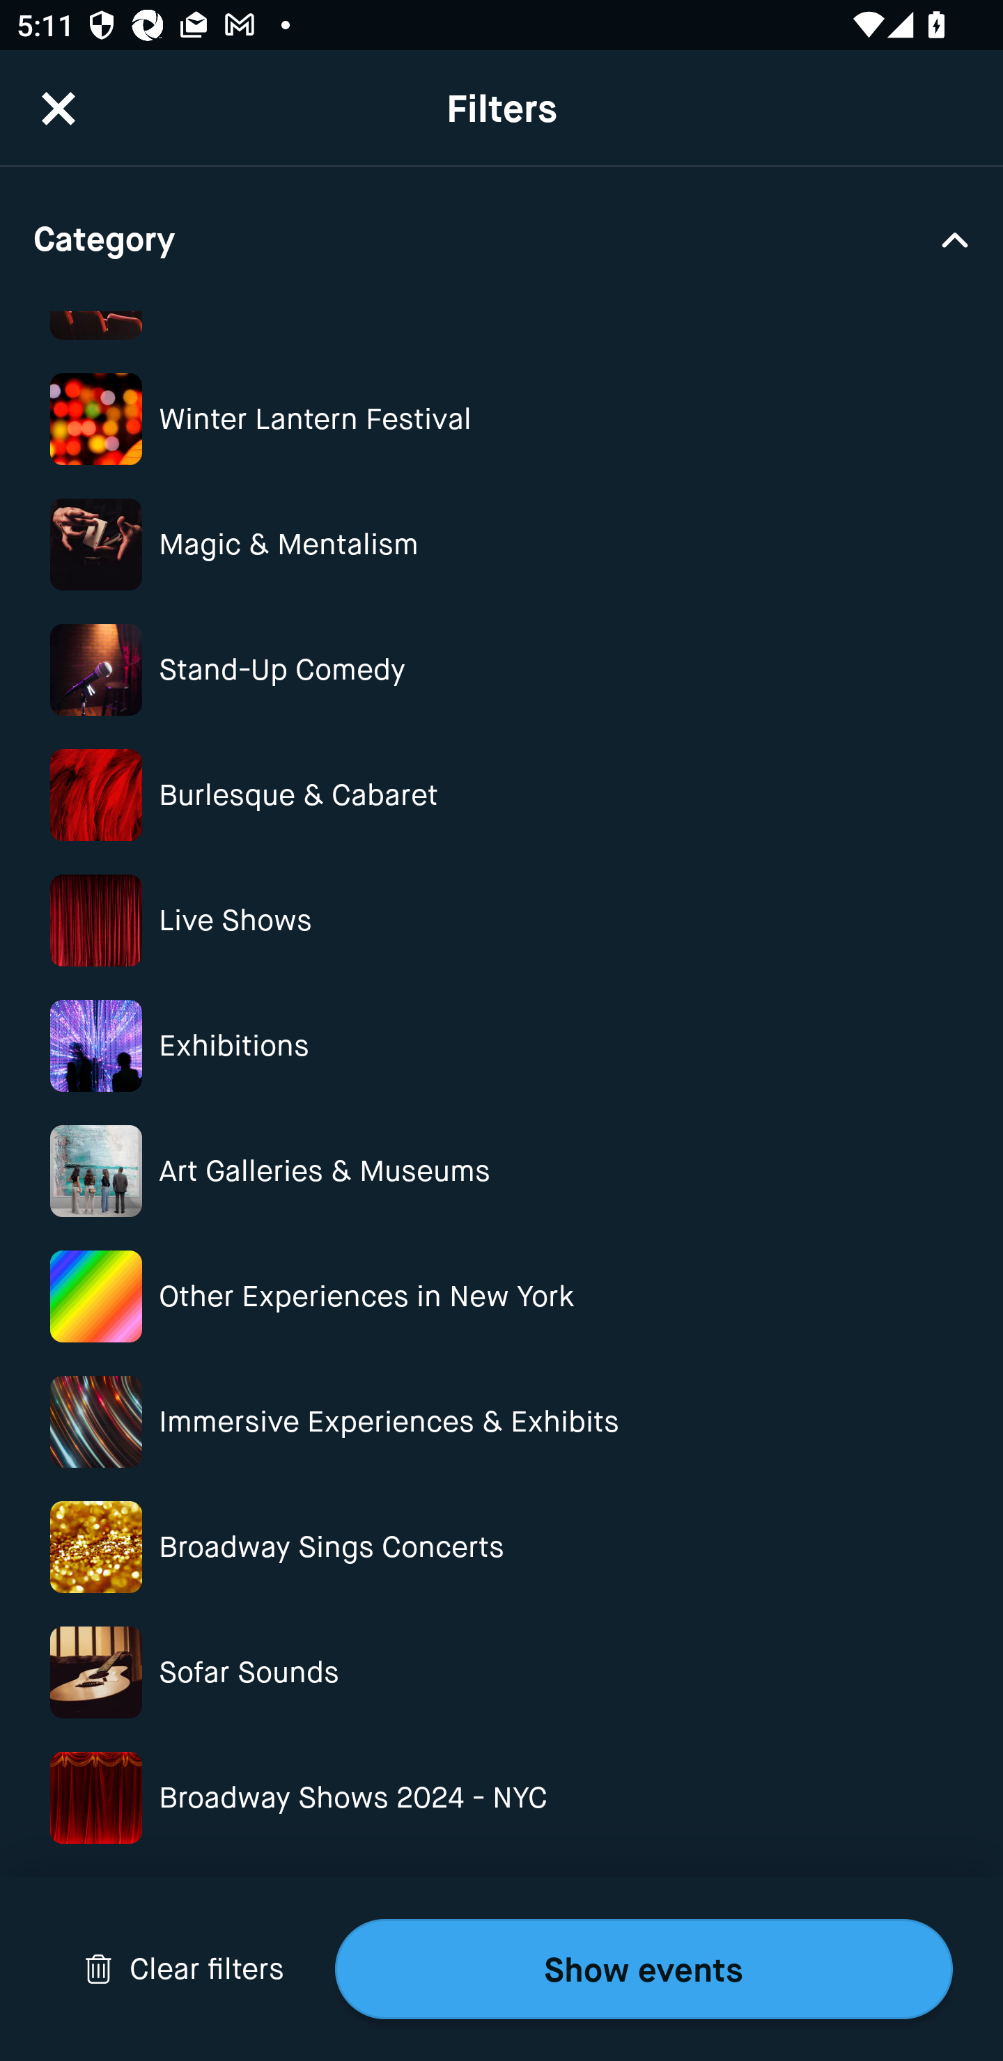 The width and height of the screenshot is (1003, 2061). I want to click on Category Image Sofar Sounds, so click(501, 1672).